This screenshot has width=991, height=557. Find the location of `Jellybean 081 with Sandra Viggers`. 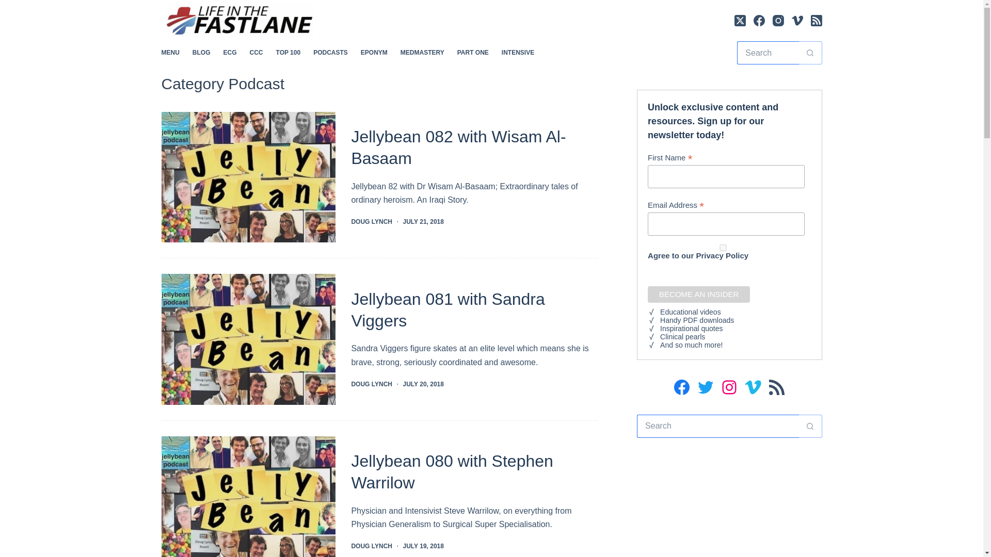

Jellybean 081 with Sandra Viggers is located at coordinates (447, 309).